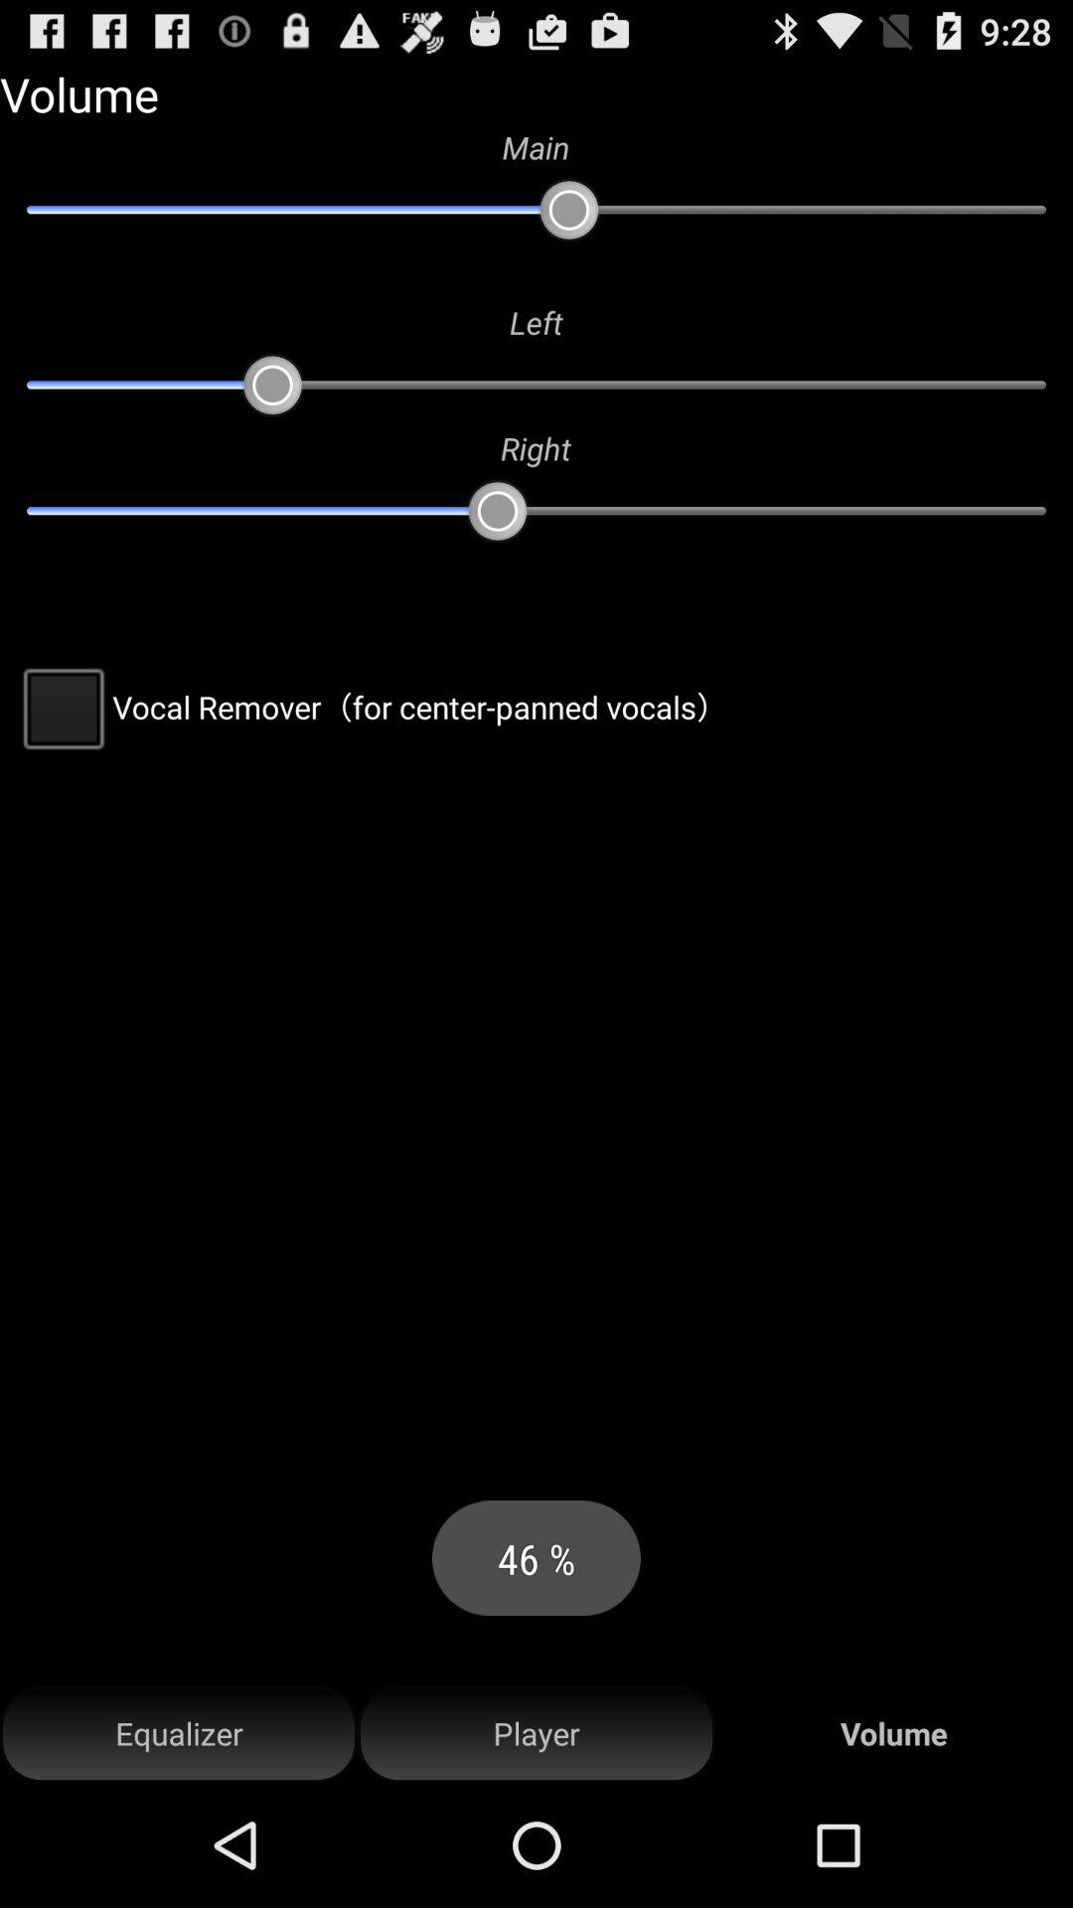  What do you see at coordinates (536, 1733) in the screenshot?
I see `select the icon to the right of the equalizer item` at bounding box center [536, 1733].